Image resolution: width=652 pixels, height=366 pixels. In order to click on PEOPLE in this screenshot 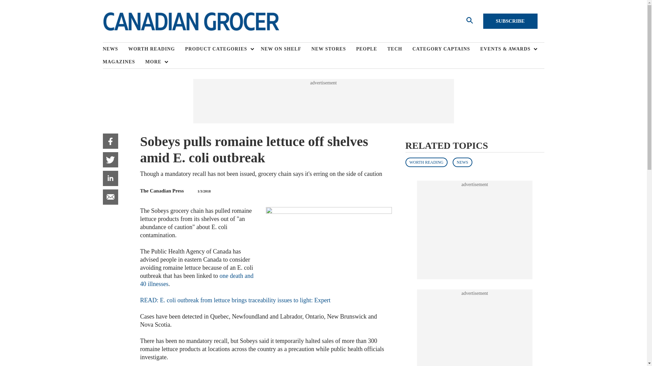, I will do `click(372, 49)`.